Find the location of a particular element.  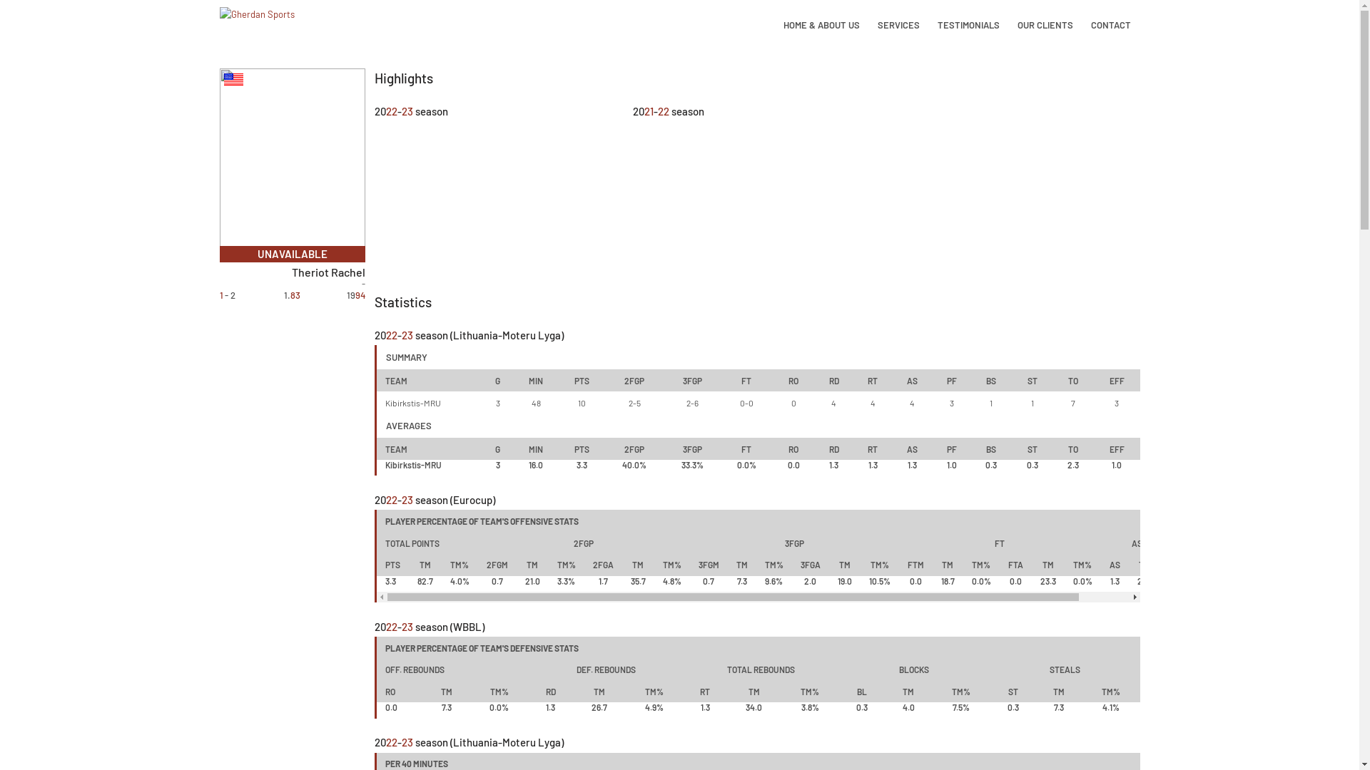

Rachel Theriot Highlights 2022/2023 Season is located at coordinates (499, 191).